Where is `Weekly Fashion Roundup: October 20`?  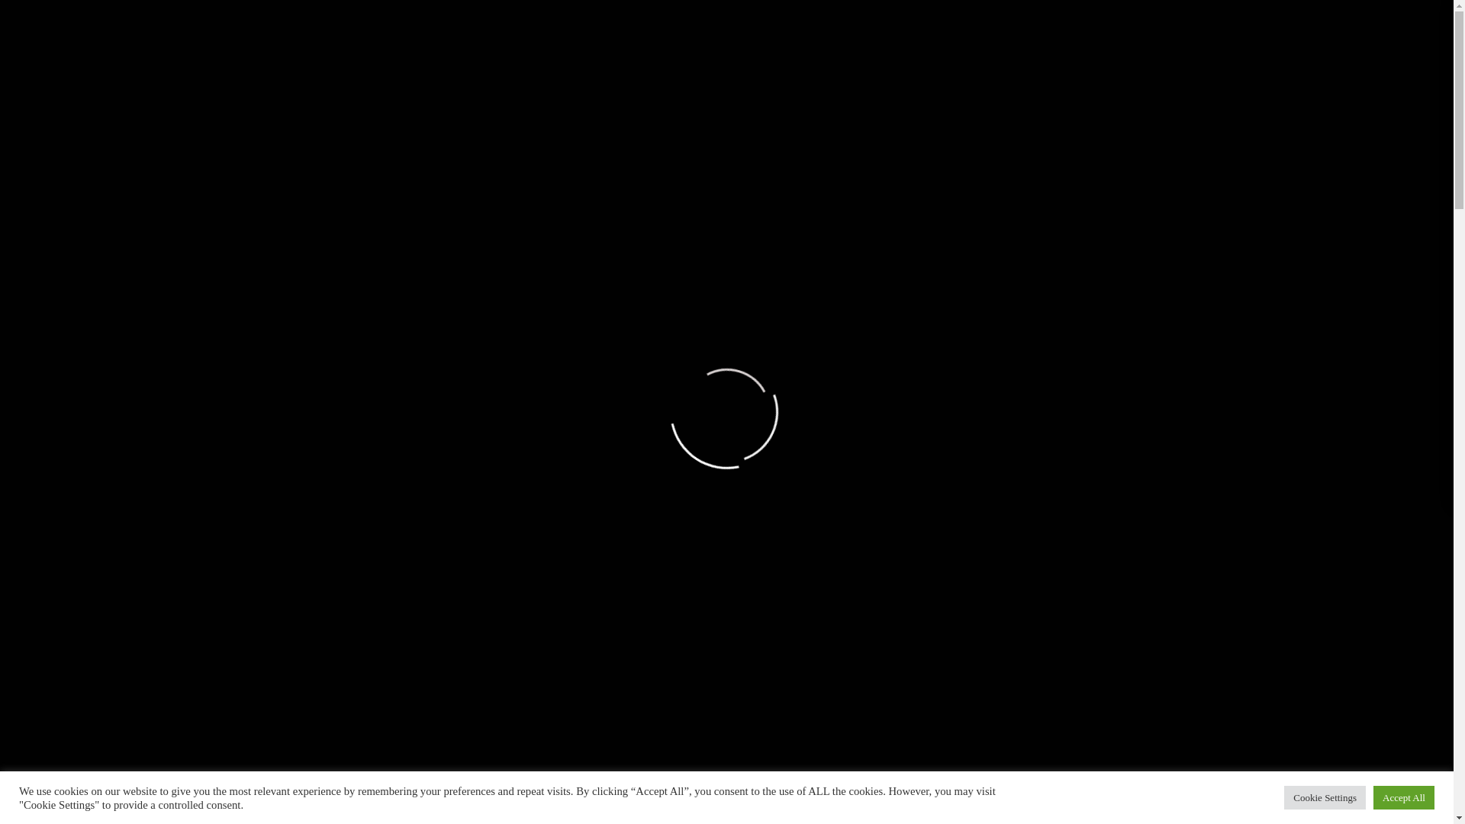 Weekly Fashion Roundup: October 20 is located at coordinates (1230, 14).